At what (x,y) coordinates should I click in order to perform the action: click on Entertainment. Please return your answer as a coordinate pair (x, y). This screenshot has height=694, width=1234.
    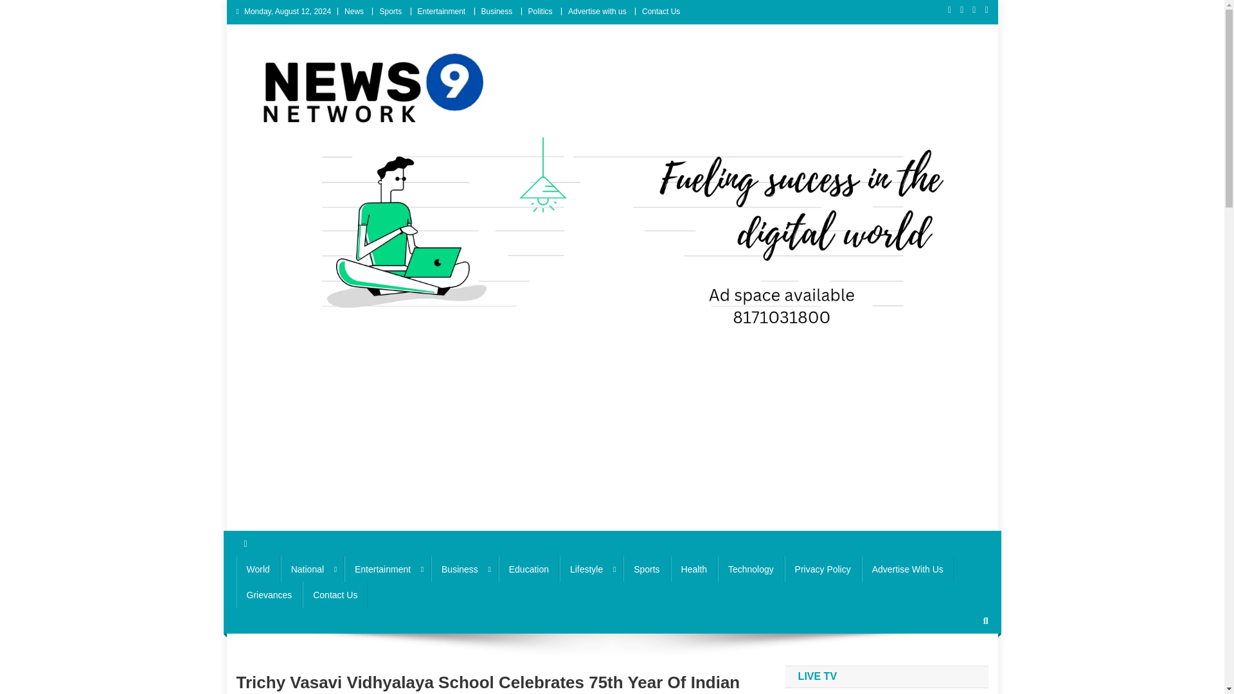
    Looking at the image, I should click on (387, 569).